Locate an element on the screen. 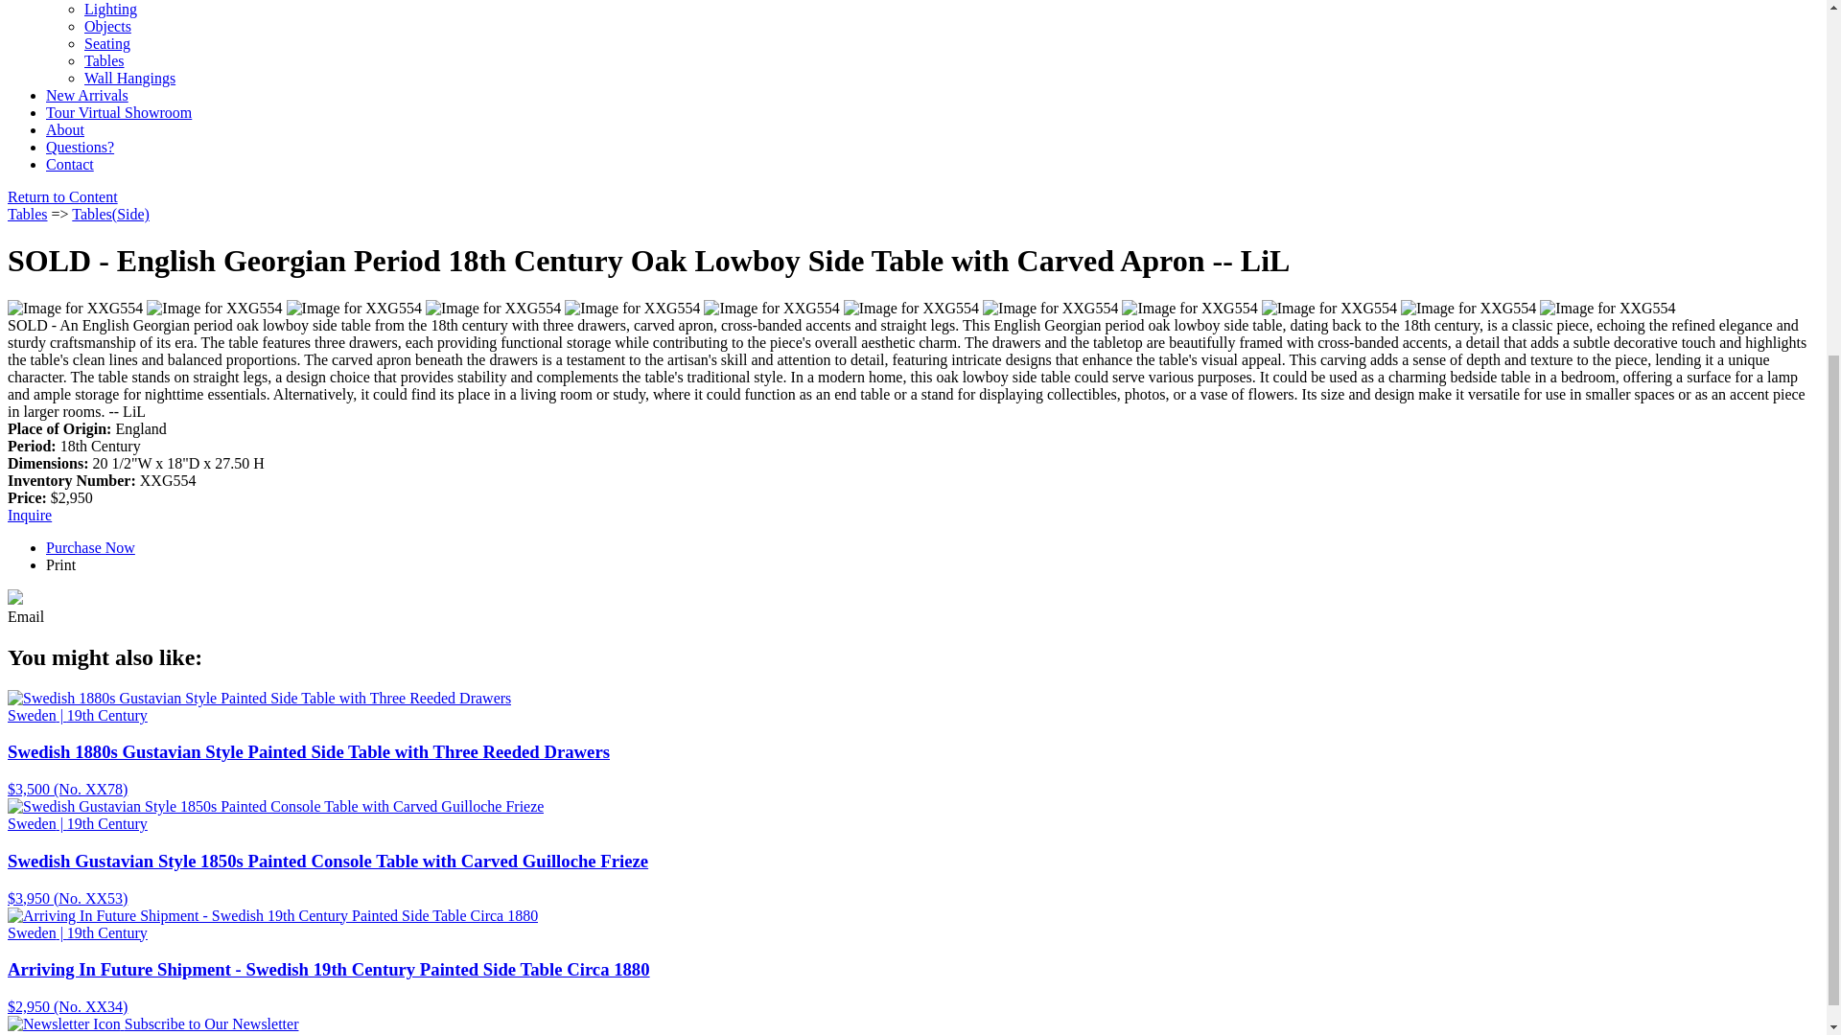 The image size is (1841, 1035). Tables is located at coordinates (105, 61).